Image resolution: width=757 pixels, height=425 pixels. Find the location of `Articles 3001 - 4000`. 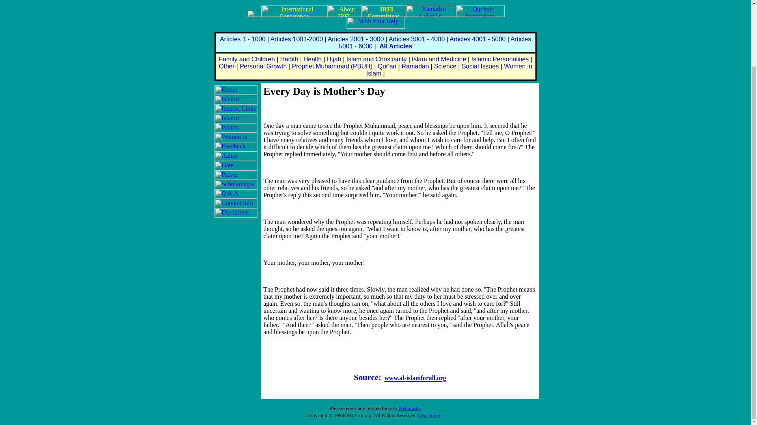

Articles 3001 - 4000 is located at coordinates (417, 39).